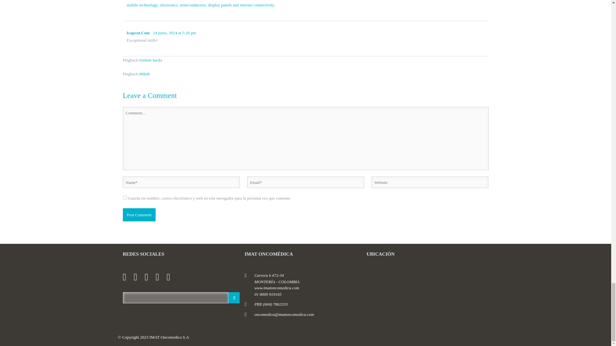 The height and width of the screenshot is (346, 616). Describe the element at coordinates (150, 277) in the screenshot. I see `Linkedin` at that location.